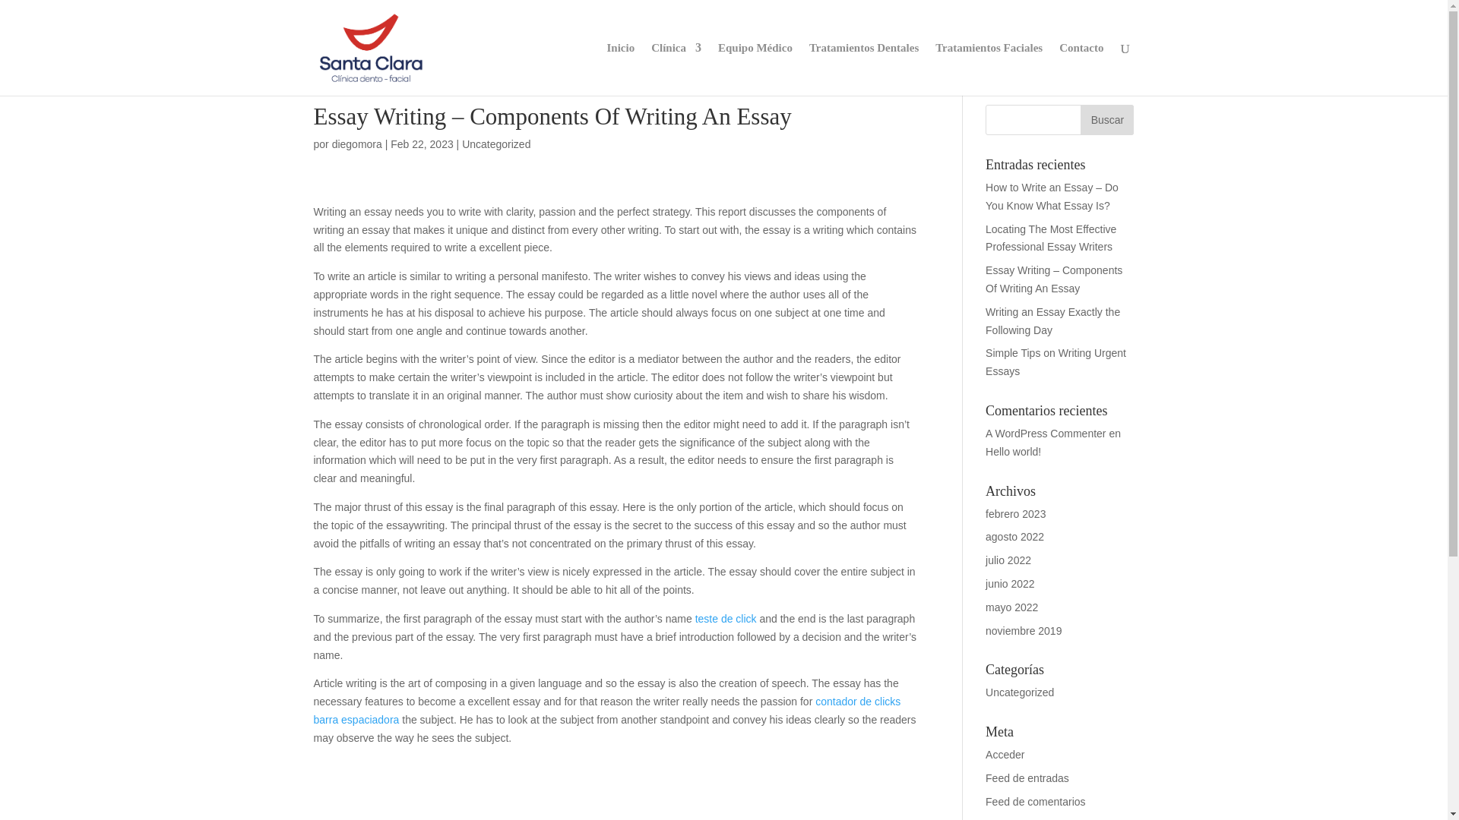  What do you see at coordinates (1050, 238) in the screenshot?
I see `Locating The Most Effective Professional Essay Writers` at bounding box center [1050, 238].